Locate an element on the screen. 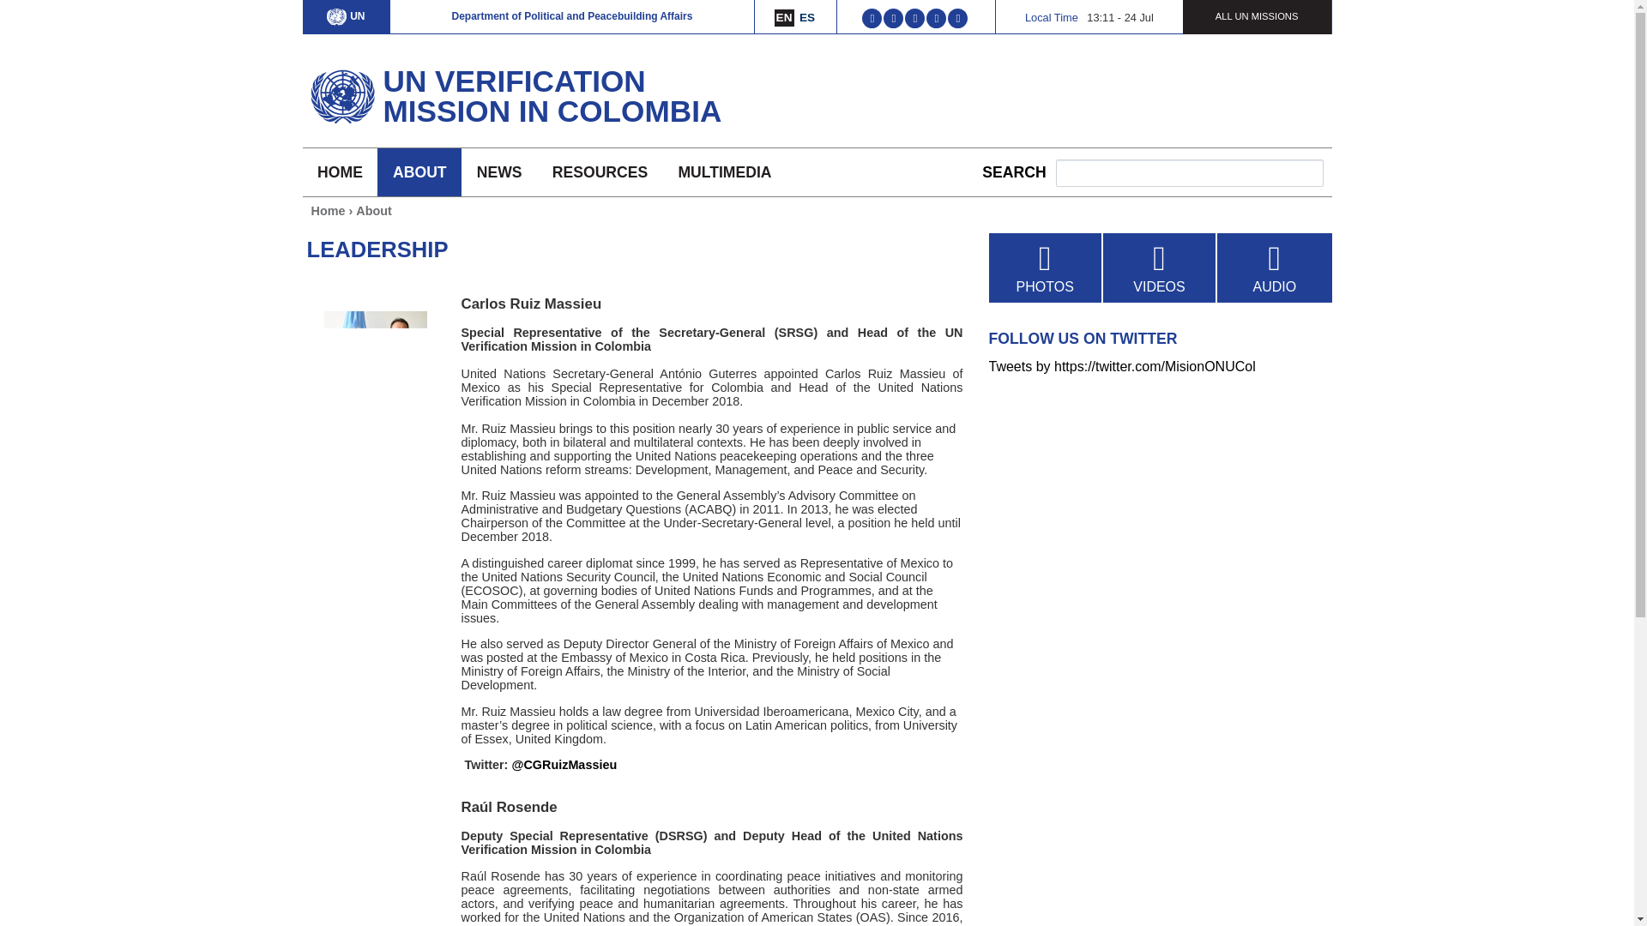  Department of Political and Peacebuilding Affairs is located at coordinates (571, 15).